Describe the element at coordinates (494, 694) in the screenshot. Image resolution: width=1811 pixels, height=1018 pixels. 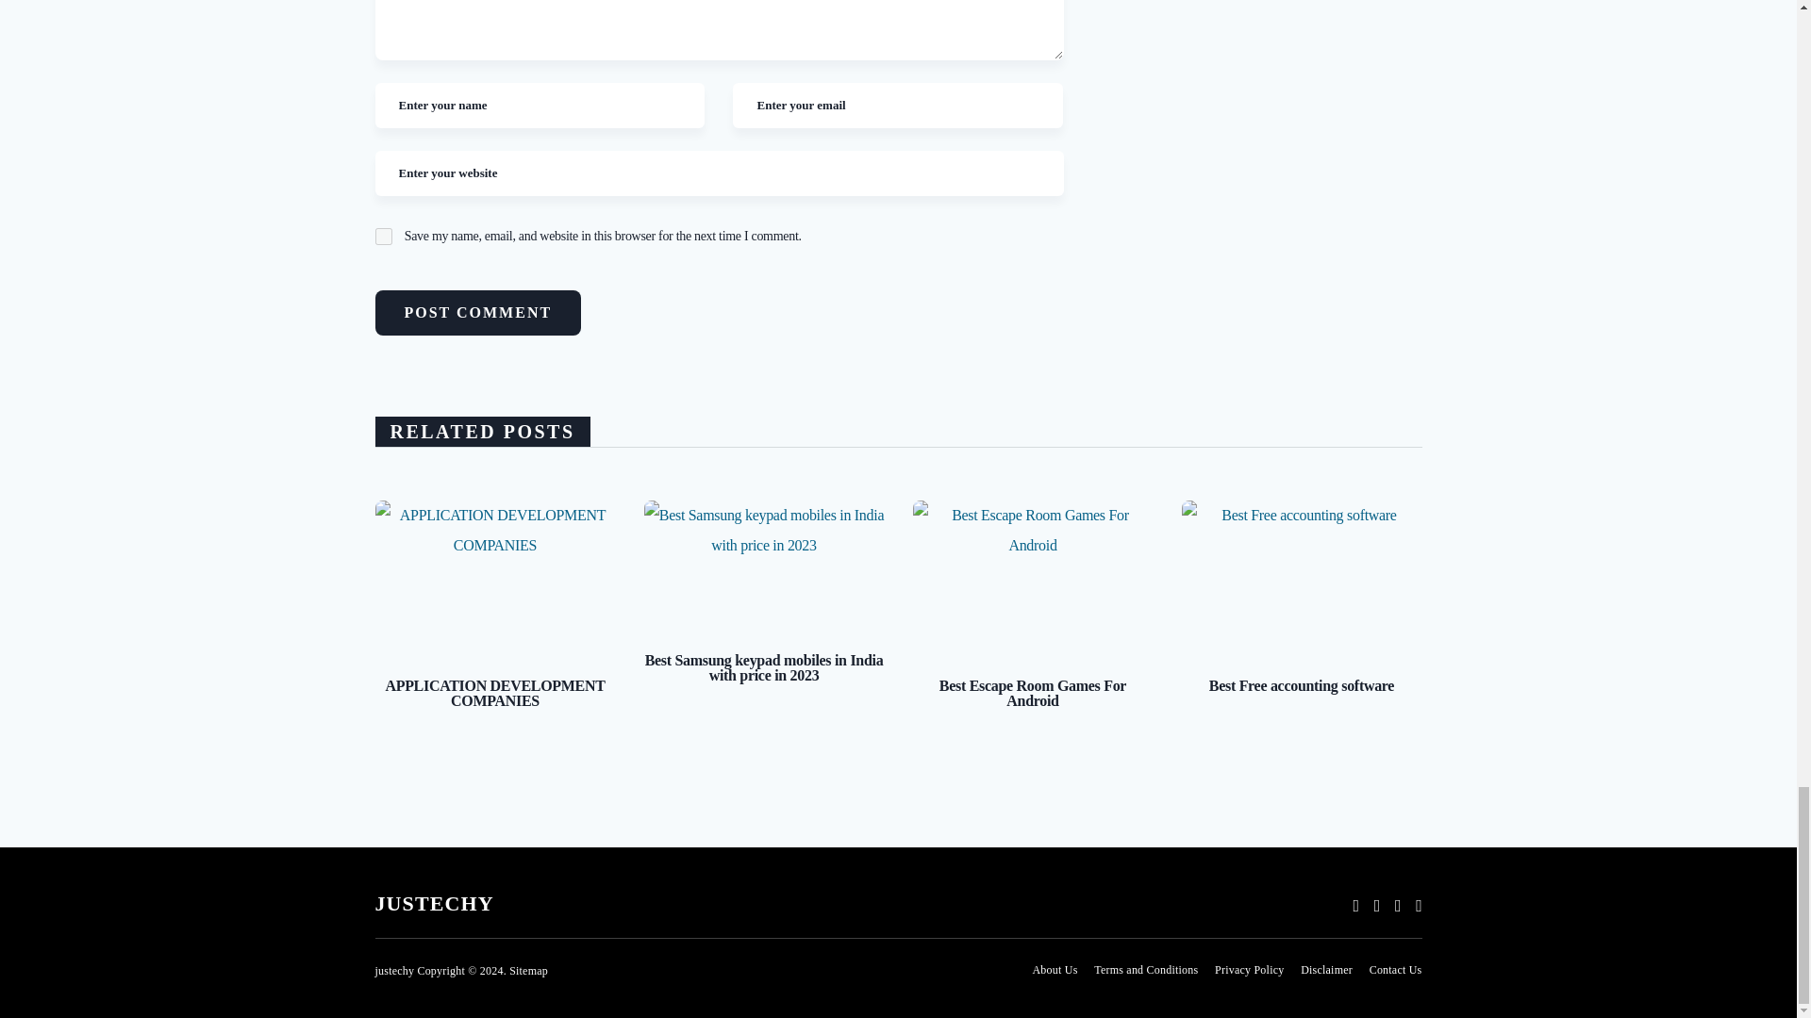
I see `APPLICATION DEVELOPMENT COMPANIES` at that location.